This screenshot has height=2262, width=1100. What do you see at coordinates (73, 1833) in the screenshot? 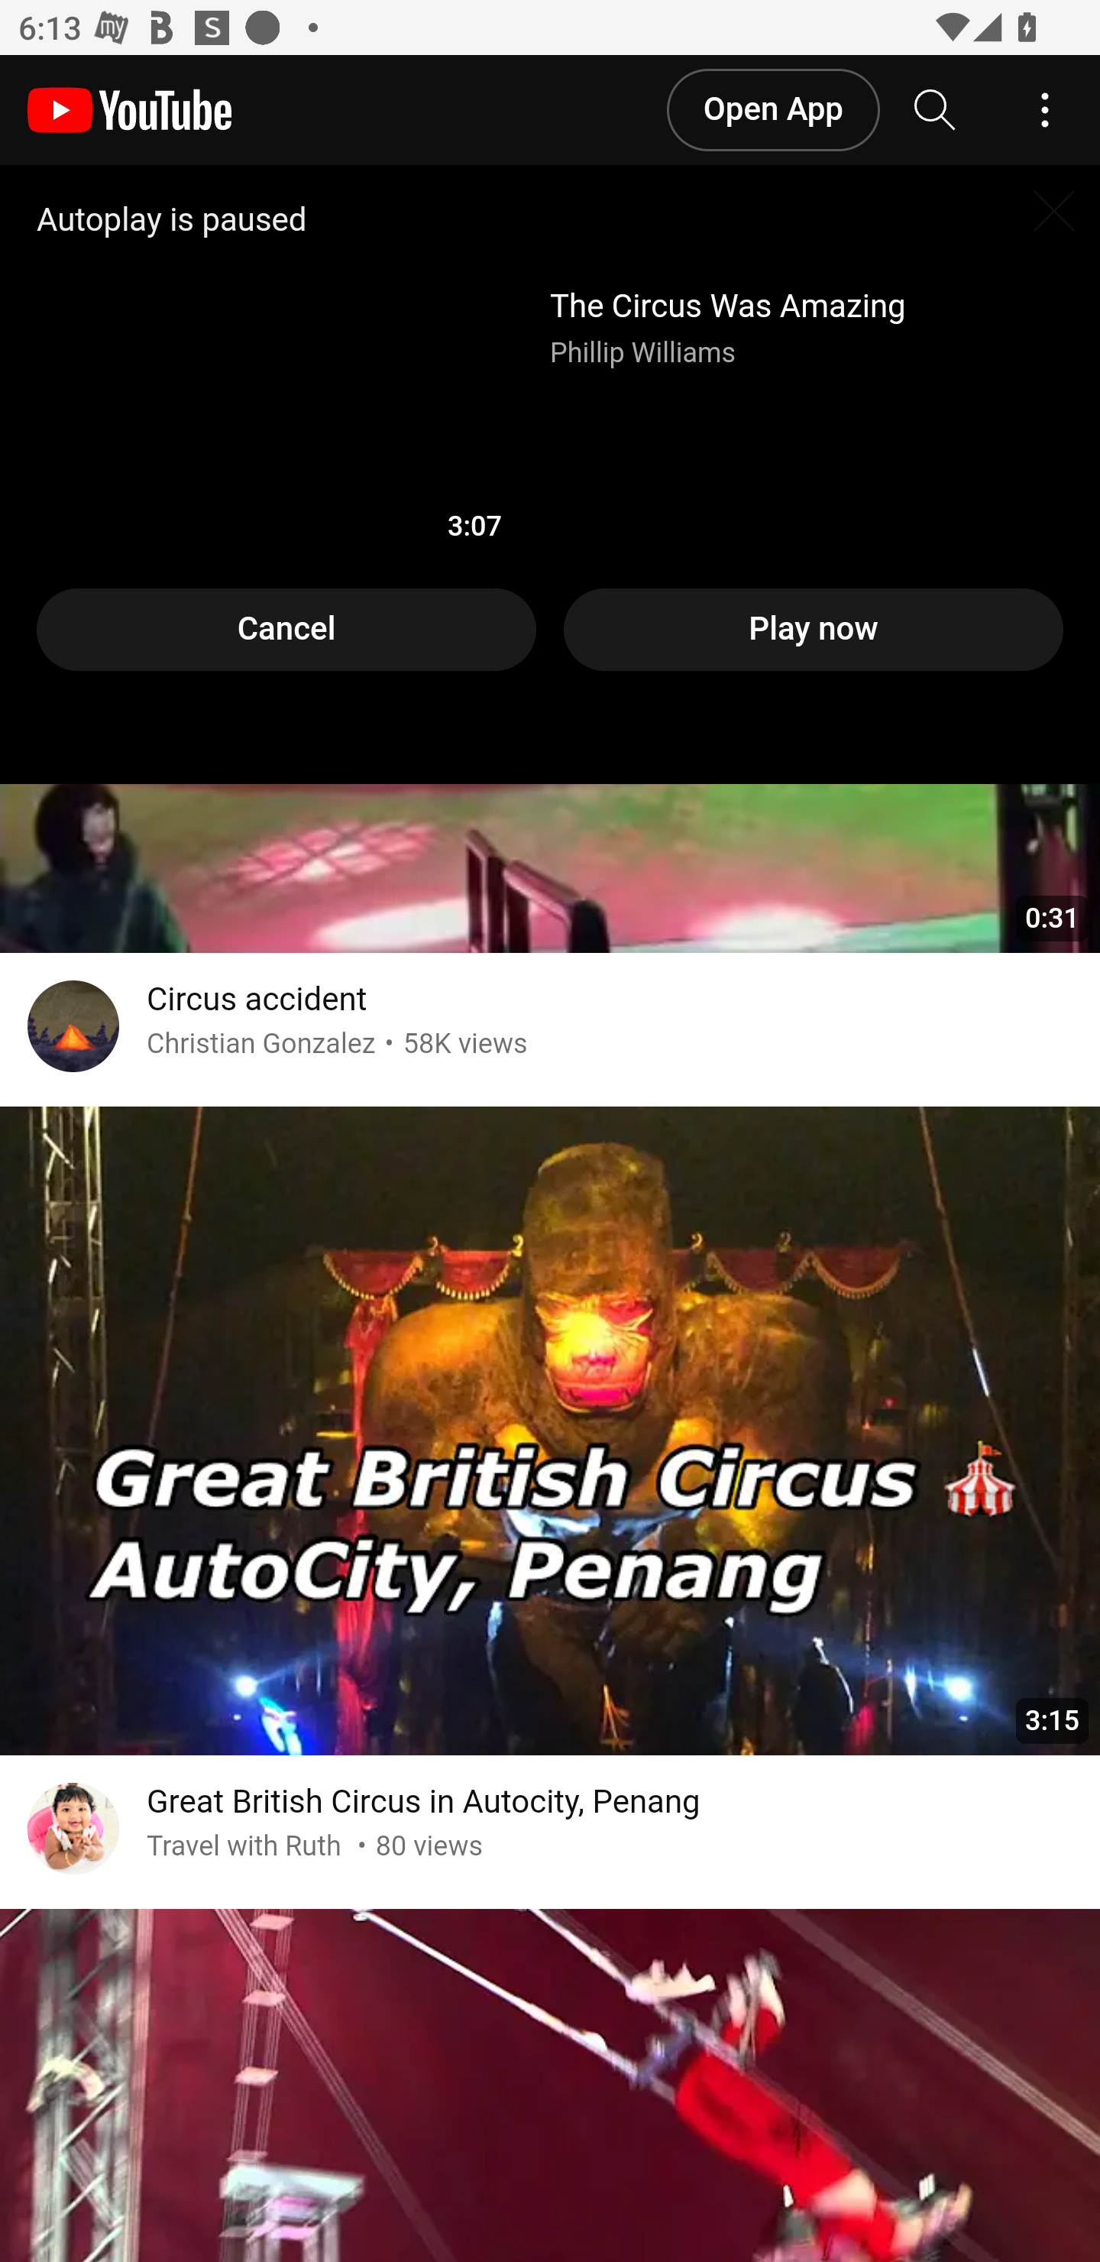
I see `Go to channel` at bounding box center [73, 1833].